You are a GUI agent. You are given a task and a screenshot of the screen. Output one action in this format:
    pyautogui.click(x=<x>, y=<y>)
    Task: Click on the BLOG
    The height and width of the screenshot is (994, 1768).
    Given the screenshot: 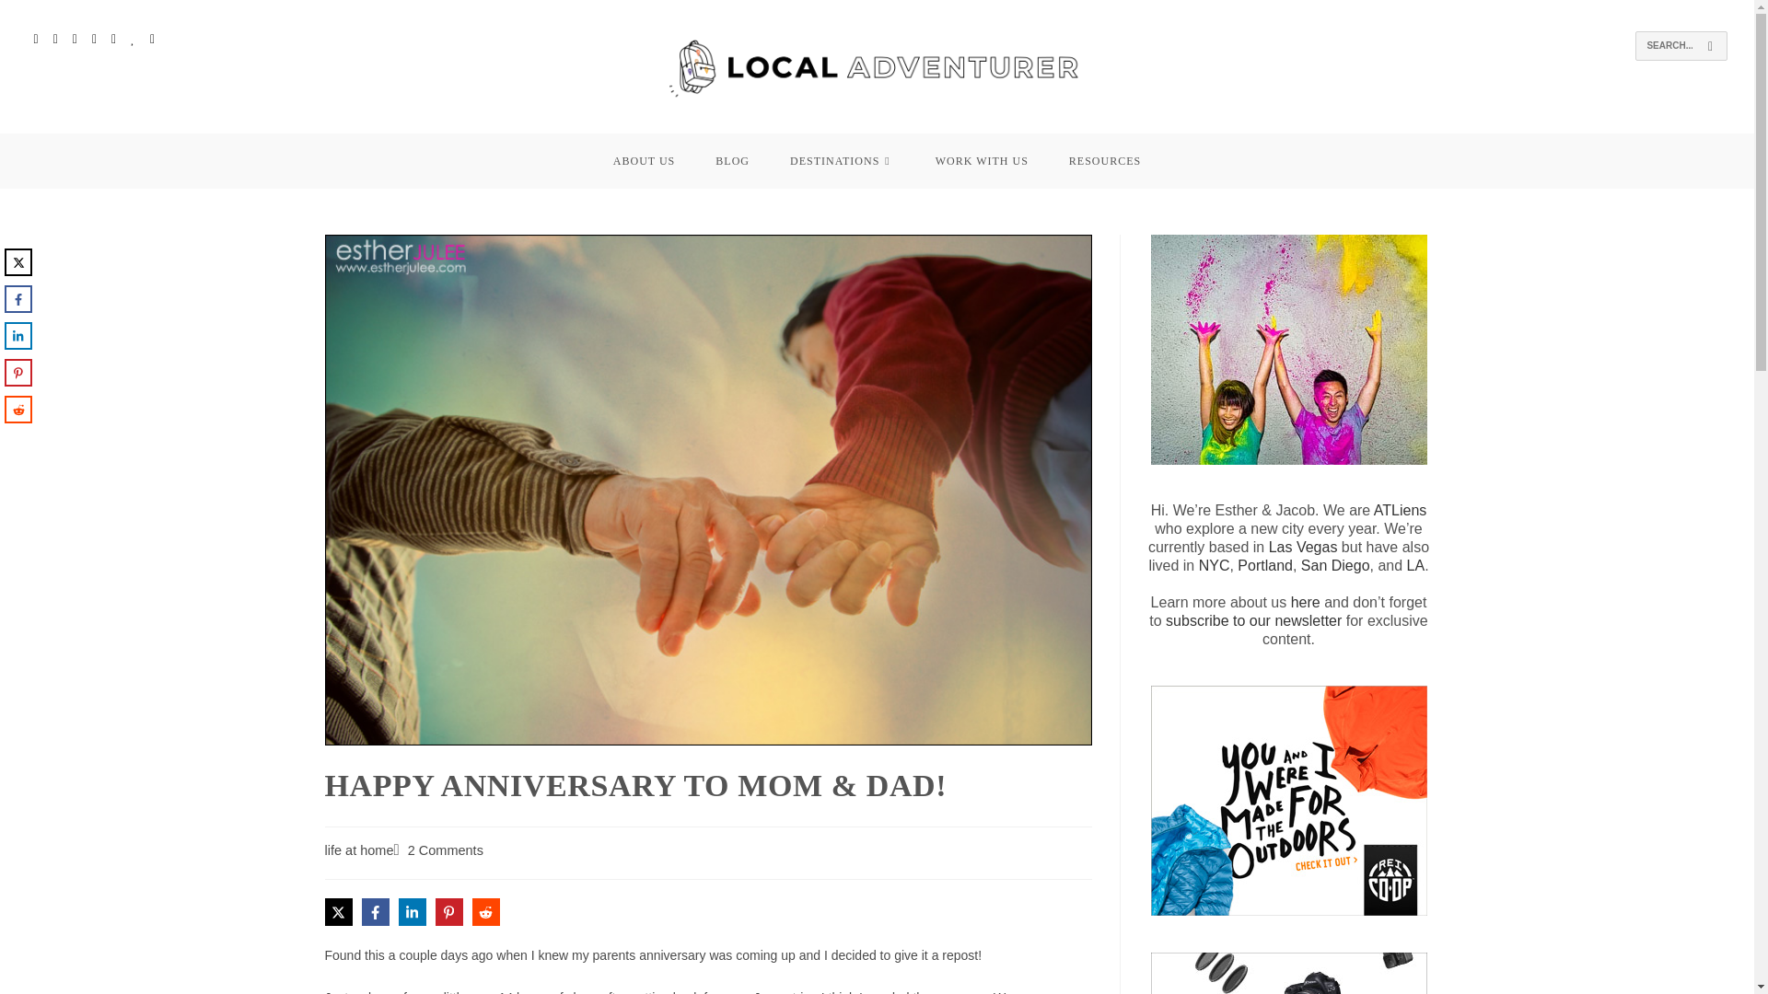 What is the action you would take?
    pyautogui.click(x=731, y=160)
    